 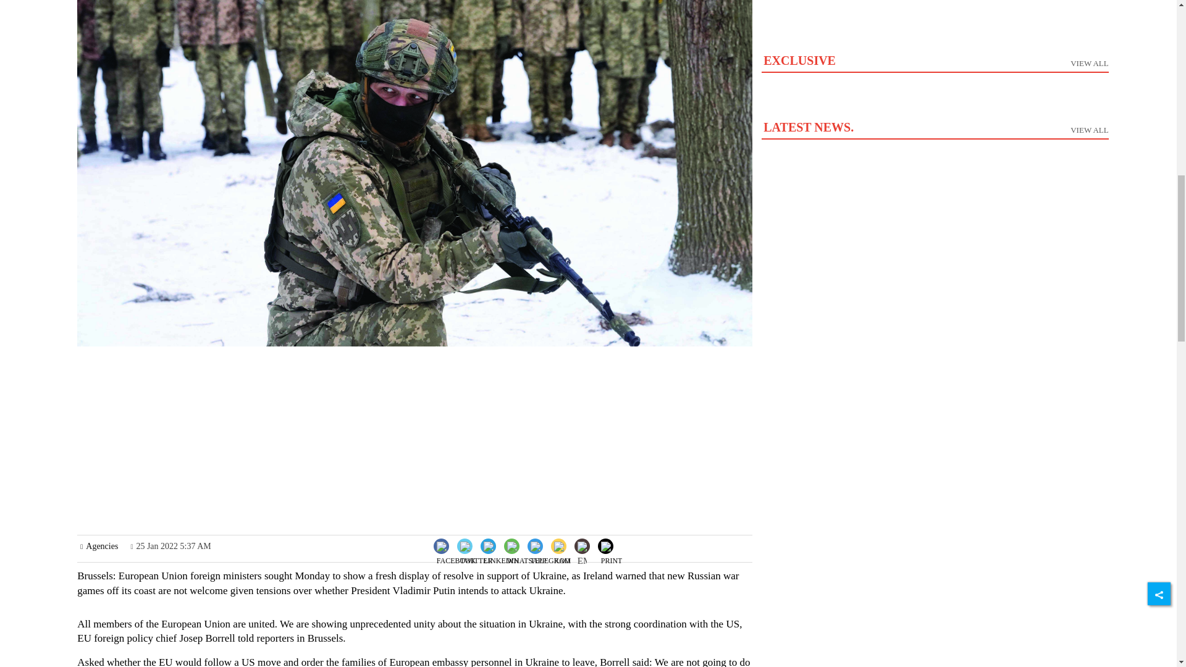 I want to click on Print, so click(x=456, y=545).